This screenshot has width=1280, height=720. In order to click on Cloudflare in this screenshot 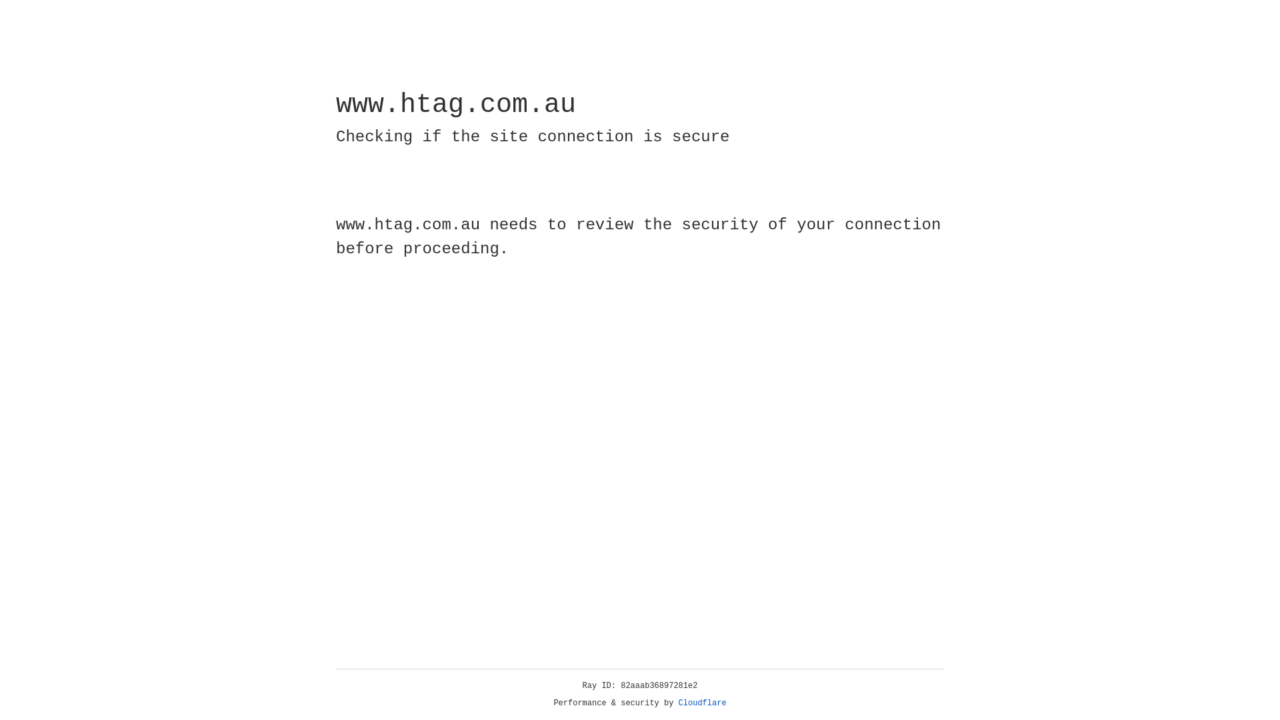, I will do `click(703, 703)`.